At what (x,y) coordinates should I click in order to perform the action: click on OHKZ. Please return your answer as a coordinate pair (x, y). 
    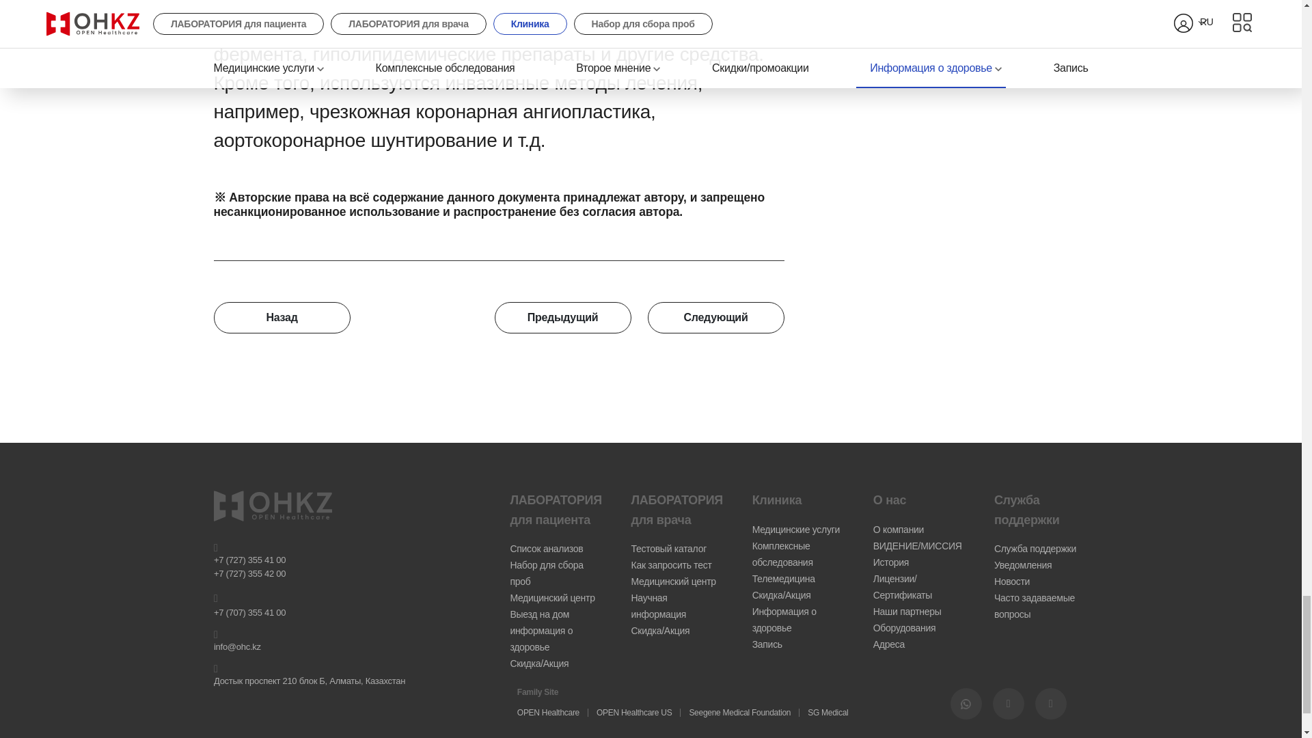
    Looking at the image, I should click on (966, 704).